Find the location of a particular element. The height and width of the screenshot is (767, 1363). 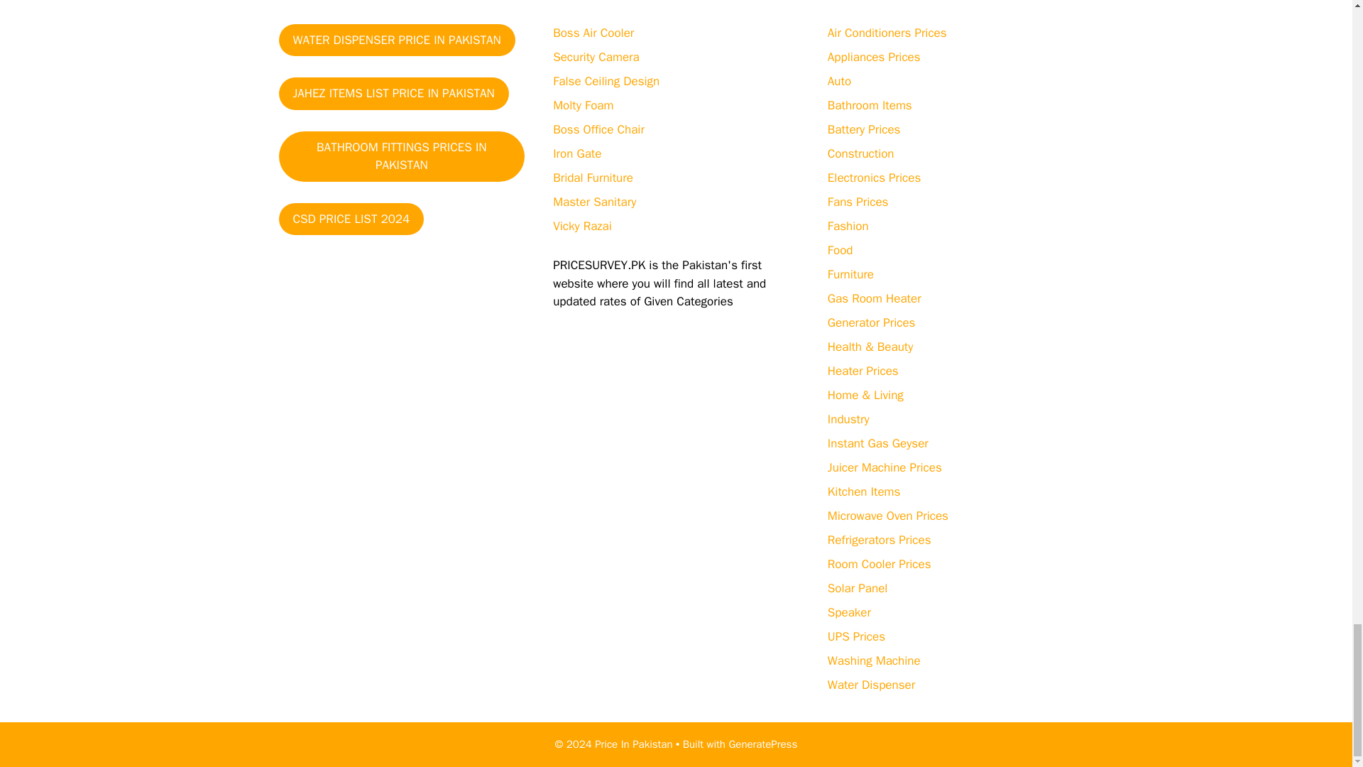

Construction is located at coordinates (860, 153).